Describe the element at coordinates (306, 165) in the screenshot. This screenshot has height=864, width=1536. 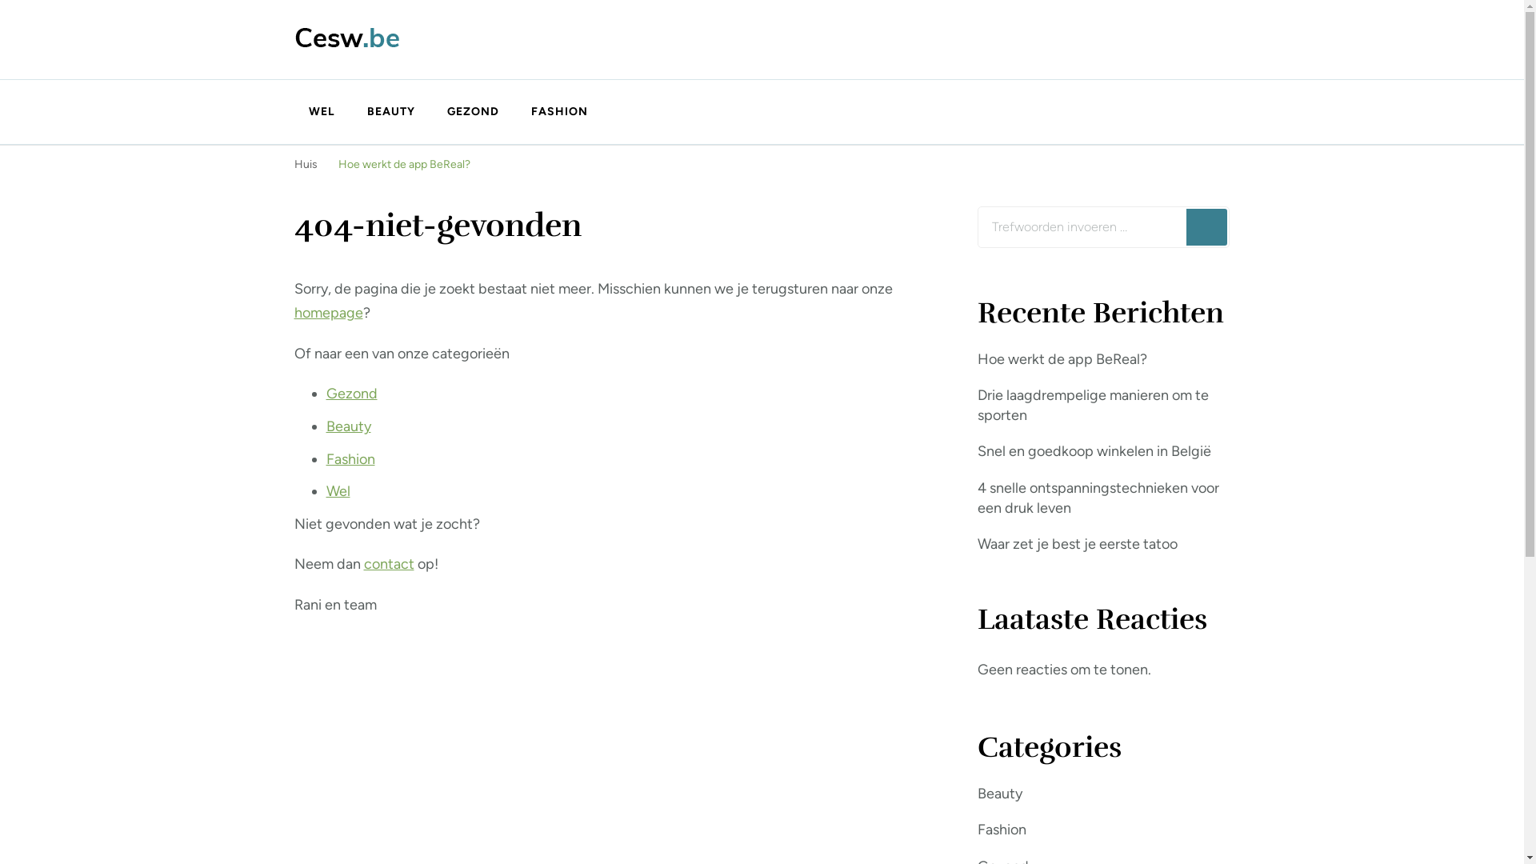
I see `Huis` at that location.